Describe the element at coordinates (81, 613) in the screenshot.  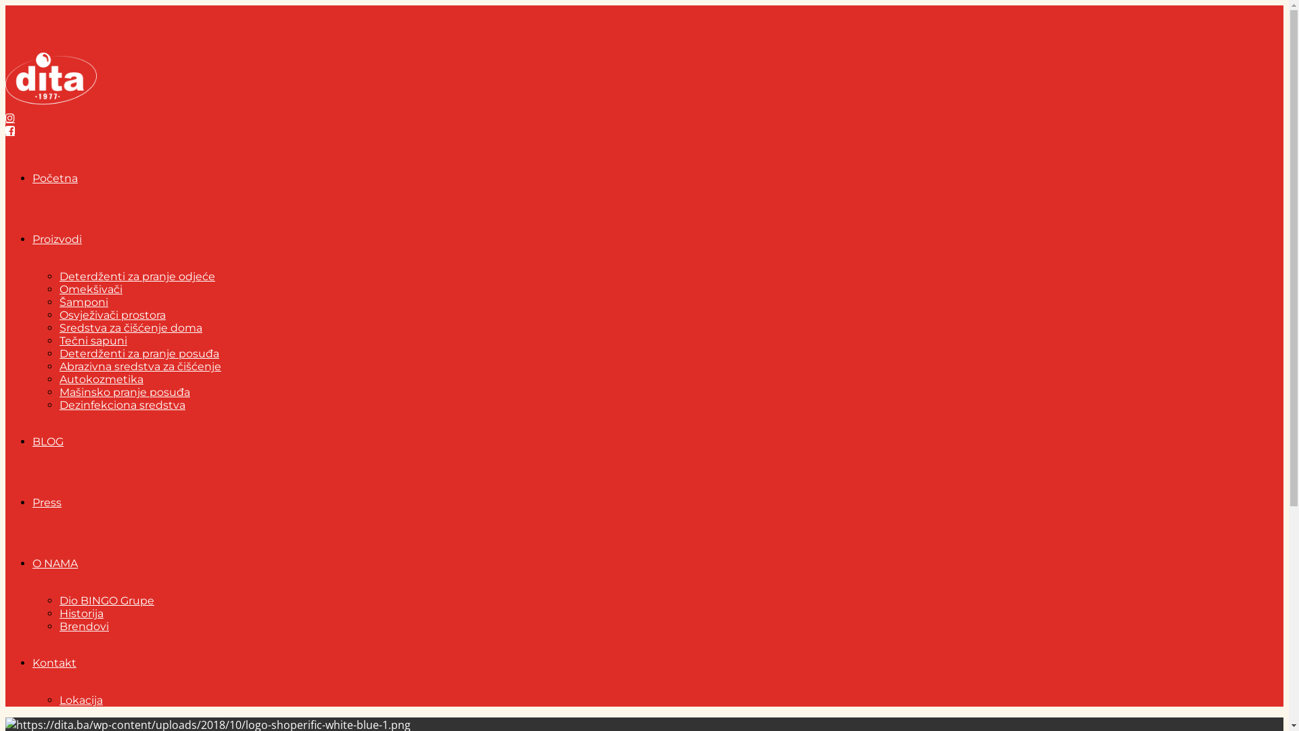
I see `Historija` at that location.